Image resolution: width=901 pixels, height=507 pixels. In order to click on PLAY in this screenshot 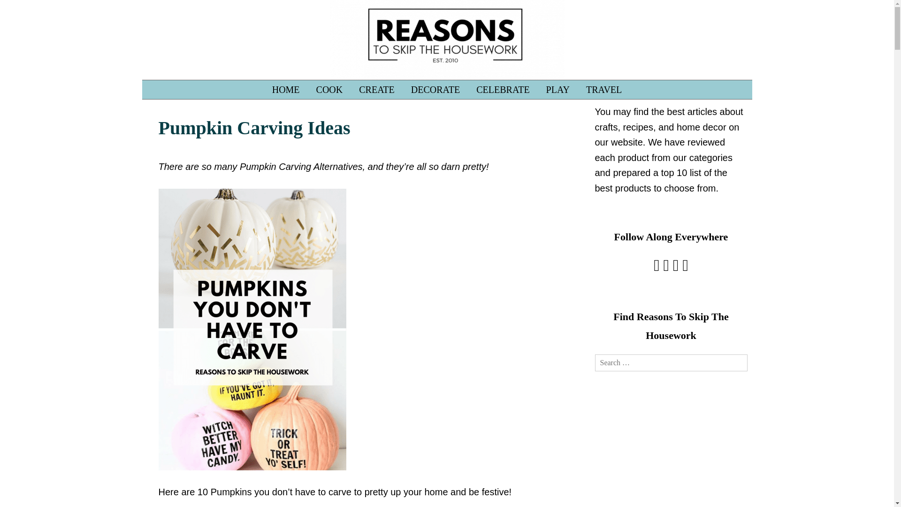, I will do `click(557, 89)`.